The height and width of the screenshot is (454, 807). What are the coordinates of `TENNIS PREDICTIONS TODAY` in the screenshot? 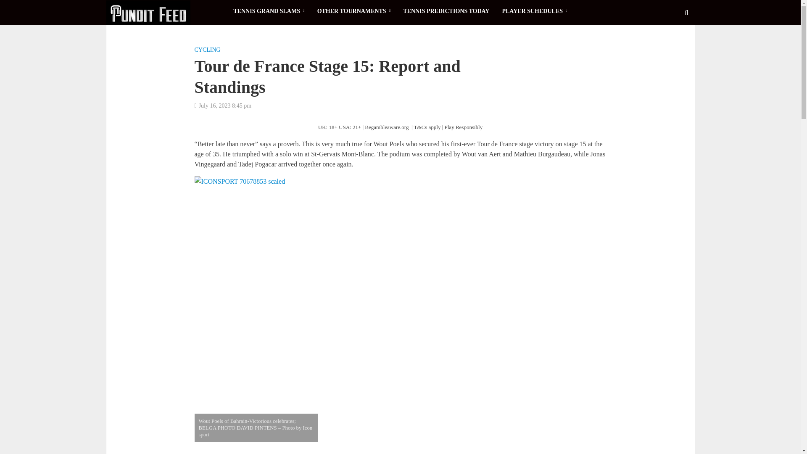 It's located at (446, 11).